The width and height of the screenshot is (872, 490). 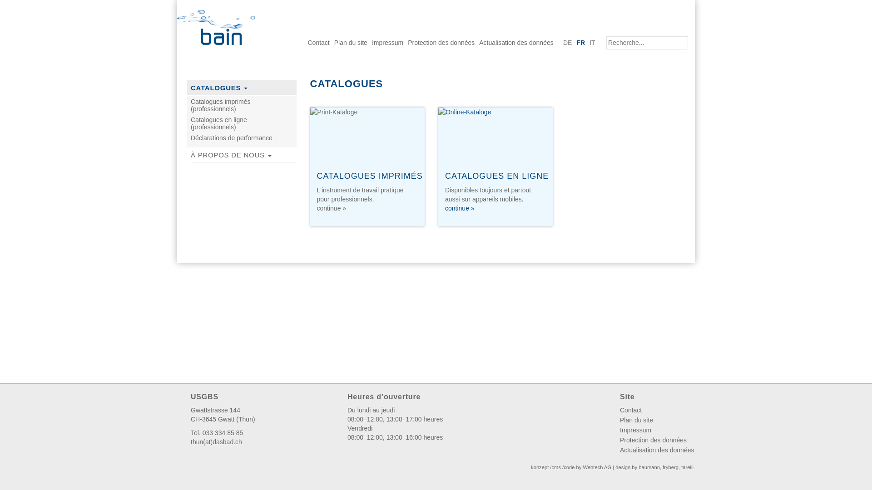 I want to click on Recherche, so click(x=647, y=43).